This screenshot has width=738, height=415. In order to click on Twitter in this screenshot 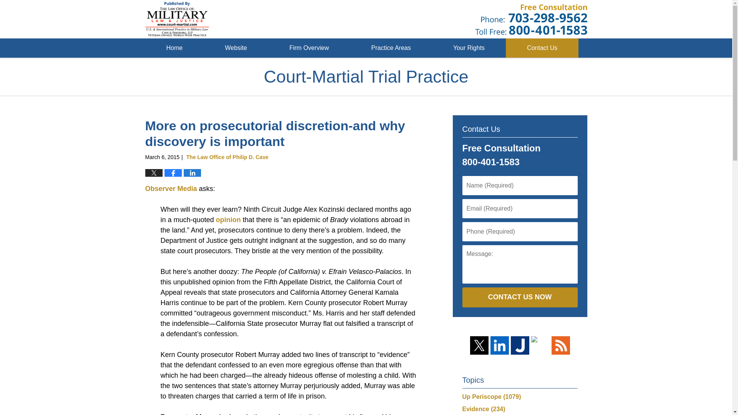, I will do `click(479, 345)`.